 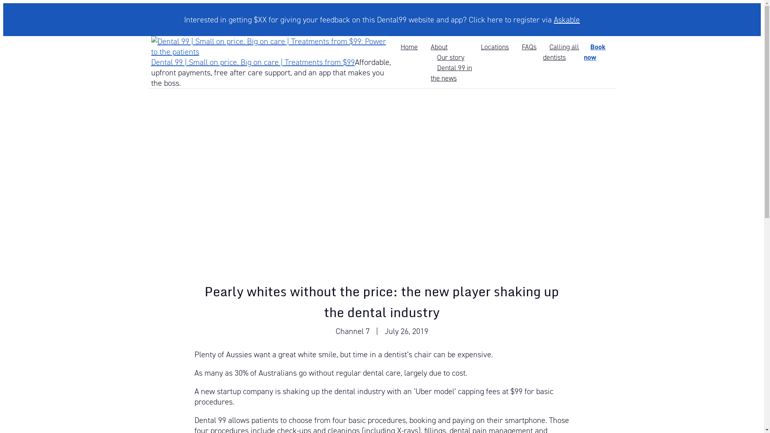 I want to click on Our story, so click(x=451, y=57).